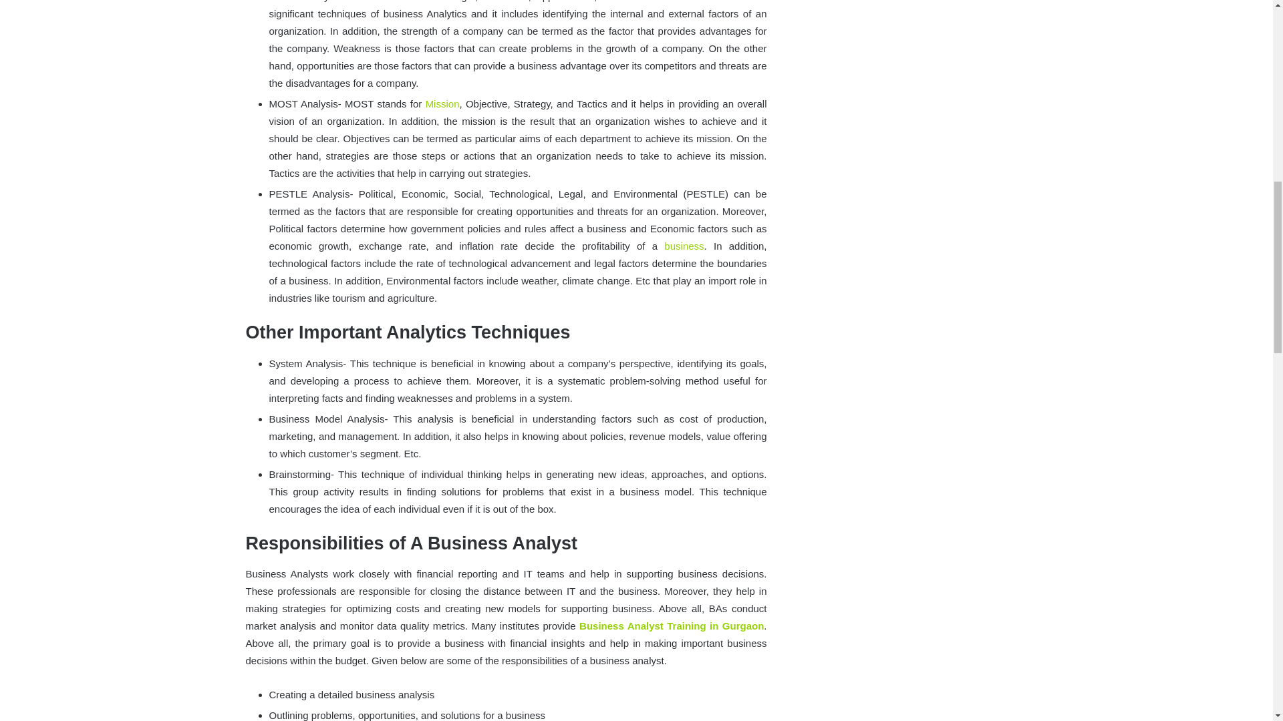  Describe the element at coordinates (671, 626) in the screenshot. I see `Business Analyst Training in Gurgaon` at that location.